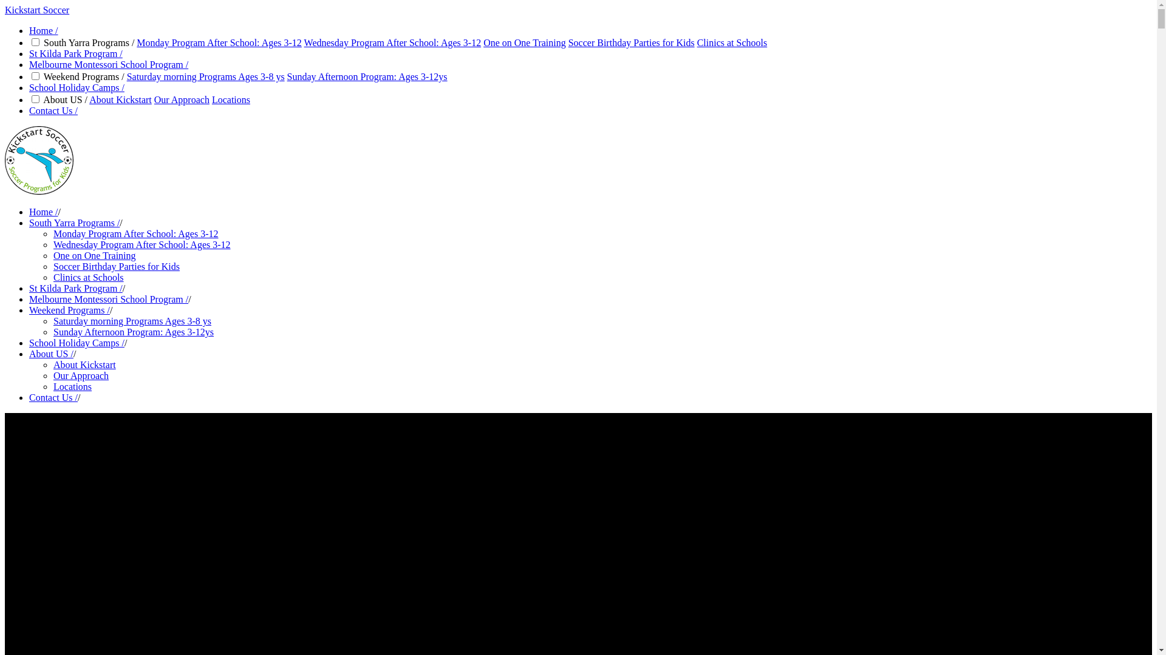  Describe the element at coordinates (132, 321) in the screenshot. I see `Saturday morning Programs Ages 3-8 ys` at that location.